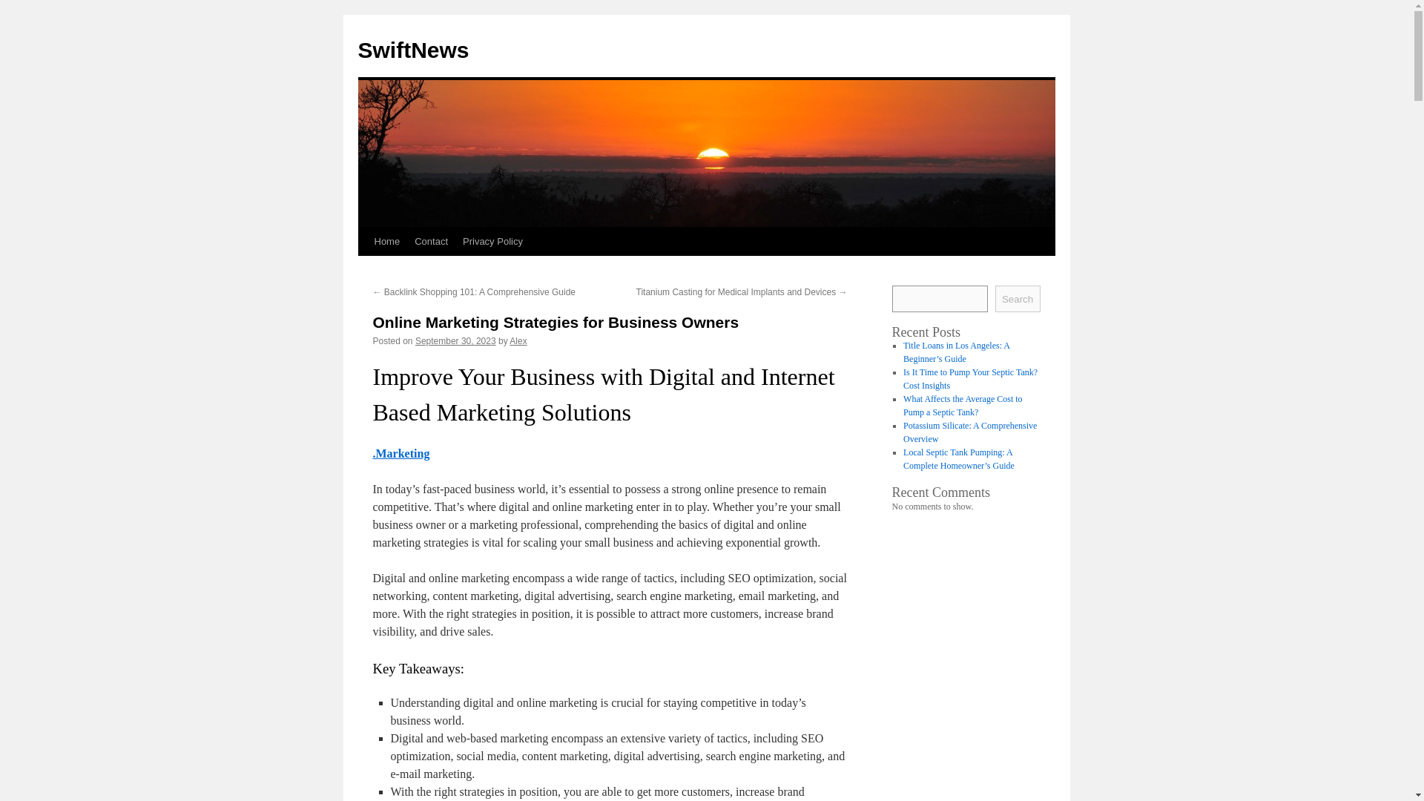 The image size is (1424, 801). What do you see at coordinates (969, 432) in the screenshot?
I see `Potassium Silicate: A Comprehensive Overview` at bounding box center [969, 432].